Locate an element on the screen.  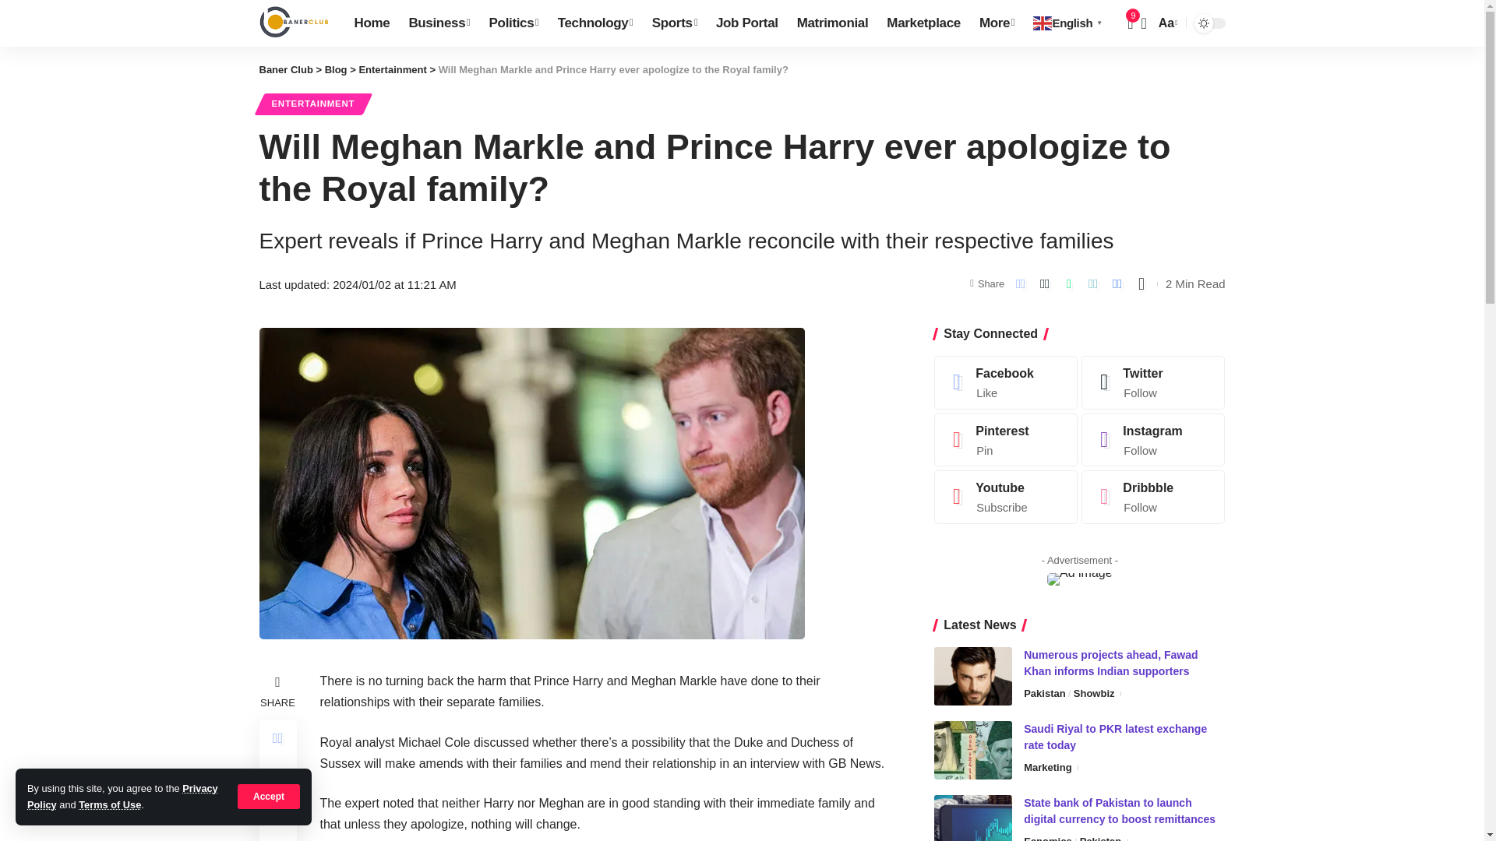
Privacy Policy is located at coordinates (122, 796).